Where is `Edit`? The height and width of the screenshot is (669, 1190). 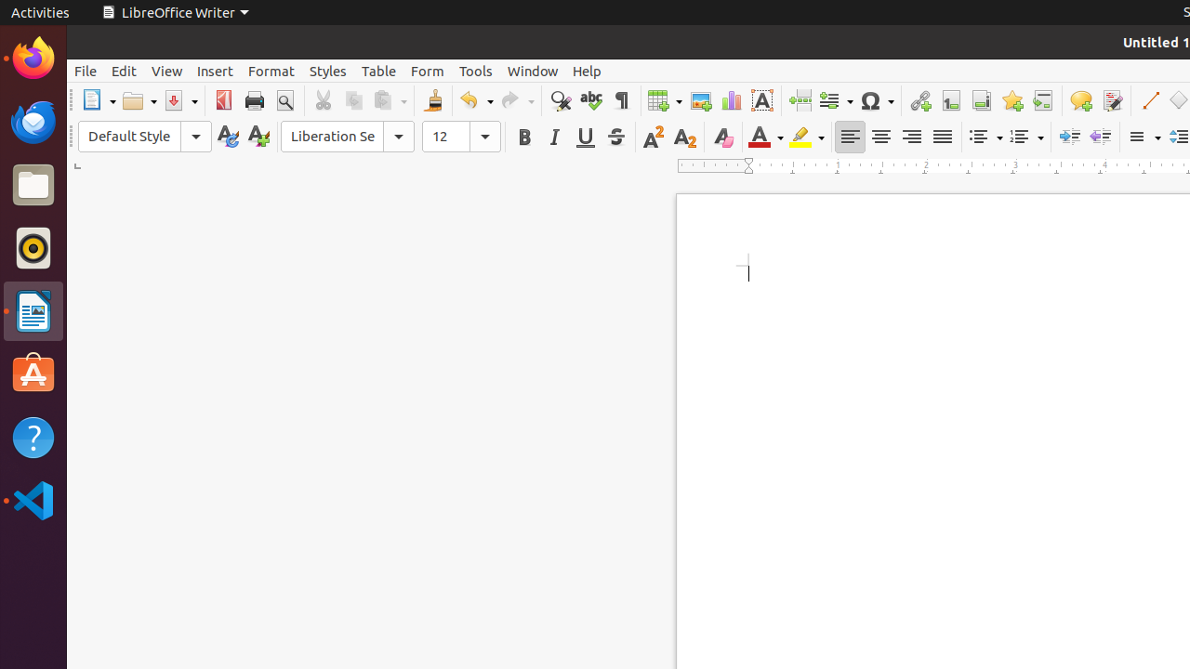
Edit is located at coordinates (125, 71).